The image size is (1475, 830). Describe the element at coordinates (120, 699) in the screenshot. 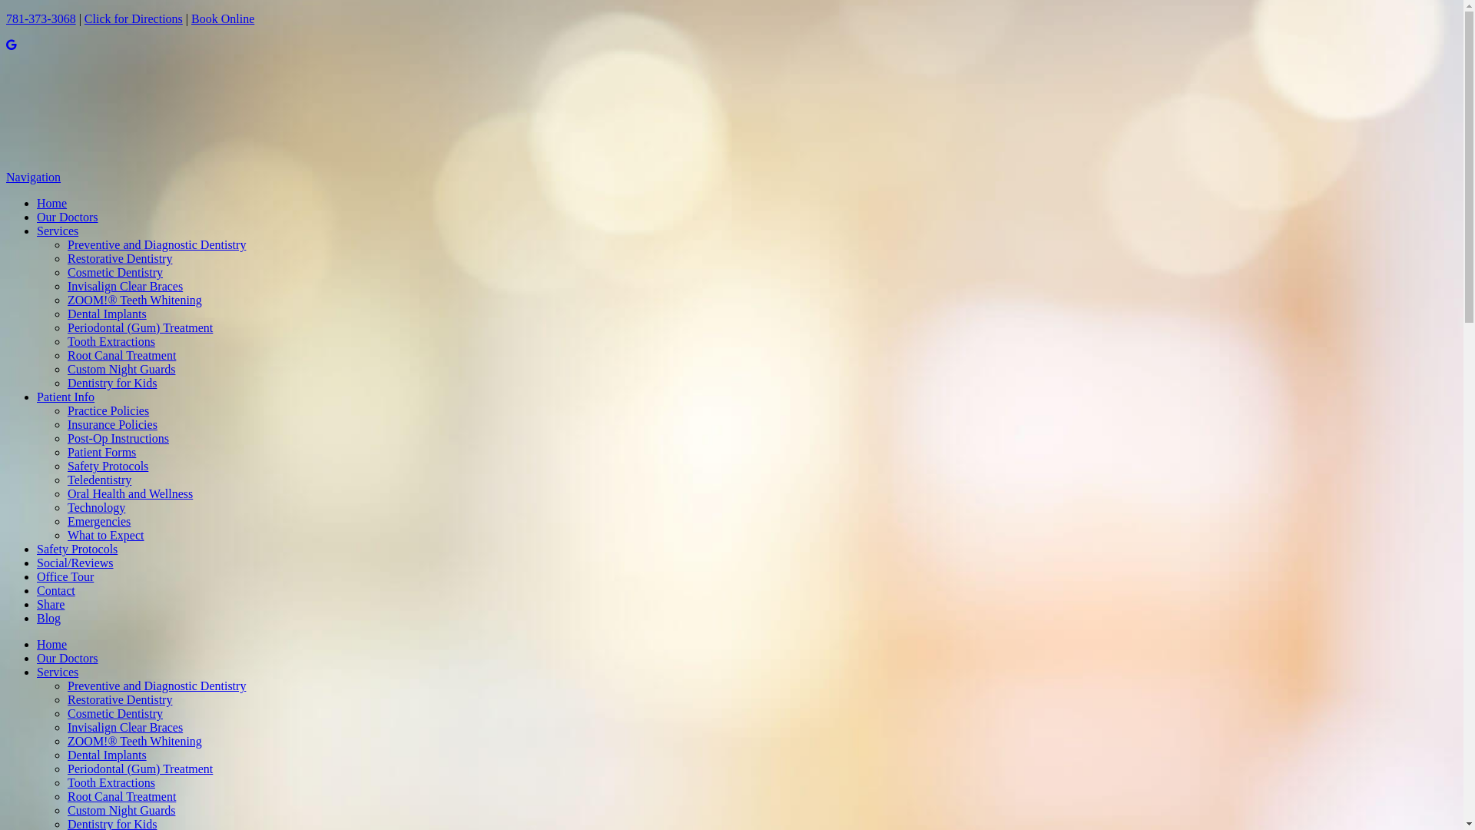

I see `Restorative Dentistry` at that location.